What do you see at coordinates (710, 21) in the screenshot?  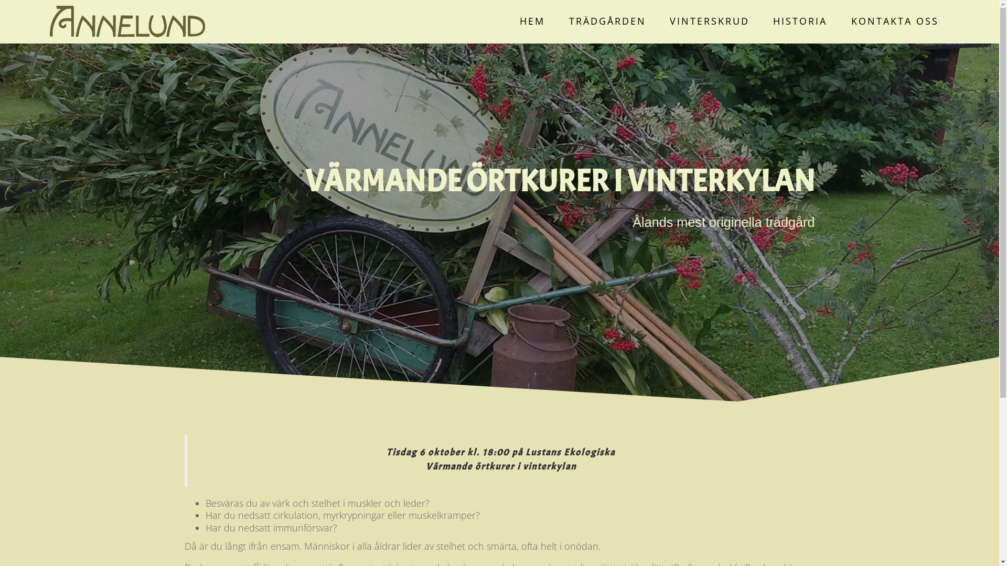 I see `VINTERSKRUD` at bounding box center [710, 21].